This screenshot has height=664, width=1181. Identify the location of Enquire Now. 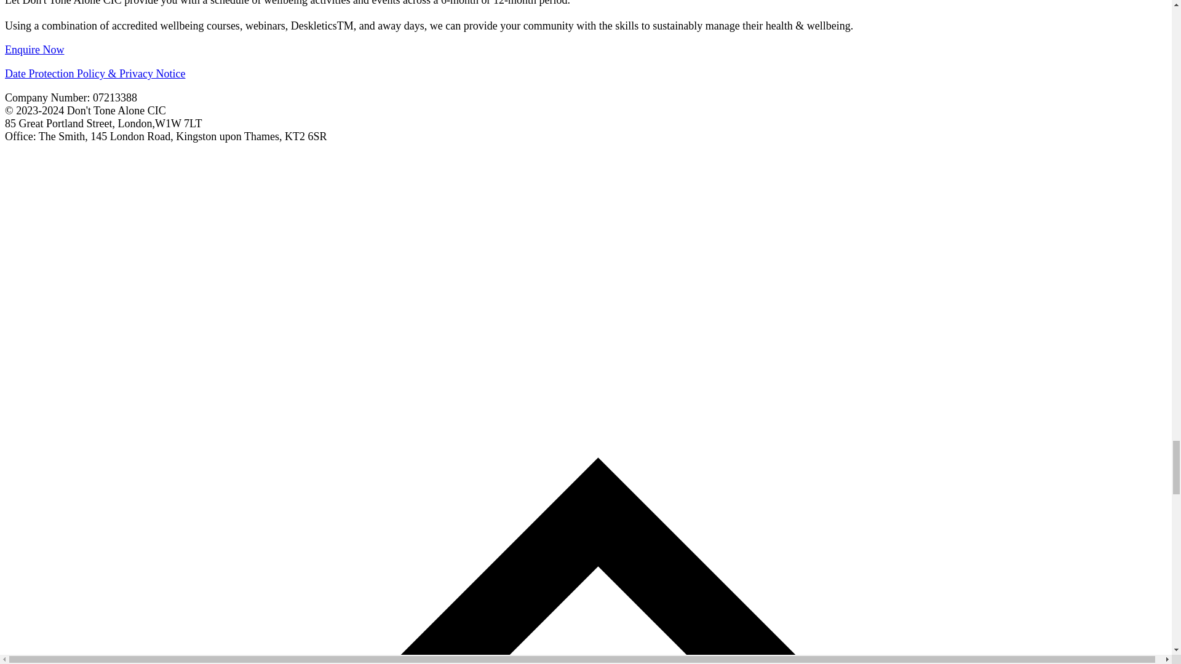
(34, 49).